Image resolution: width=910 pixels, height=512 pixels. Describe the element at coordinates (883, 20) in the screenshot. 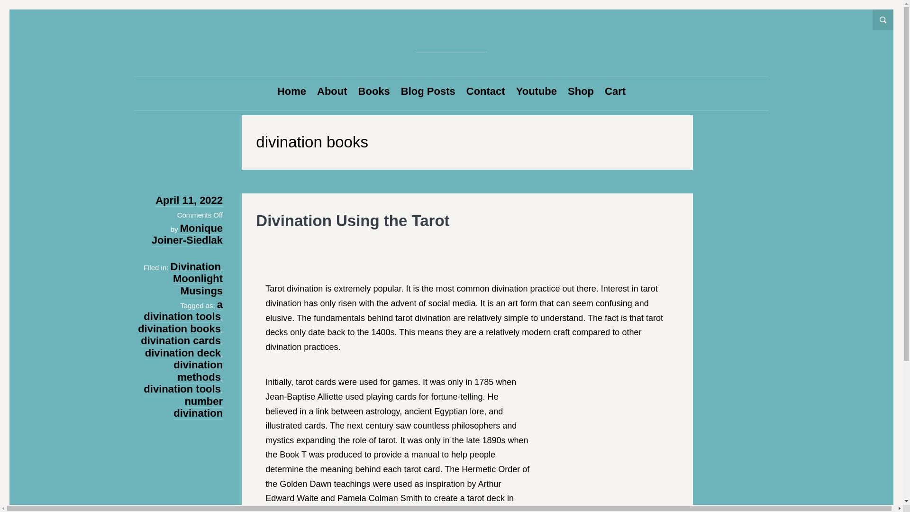

I see `Open Search` at that location.